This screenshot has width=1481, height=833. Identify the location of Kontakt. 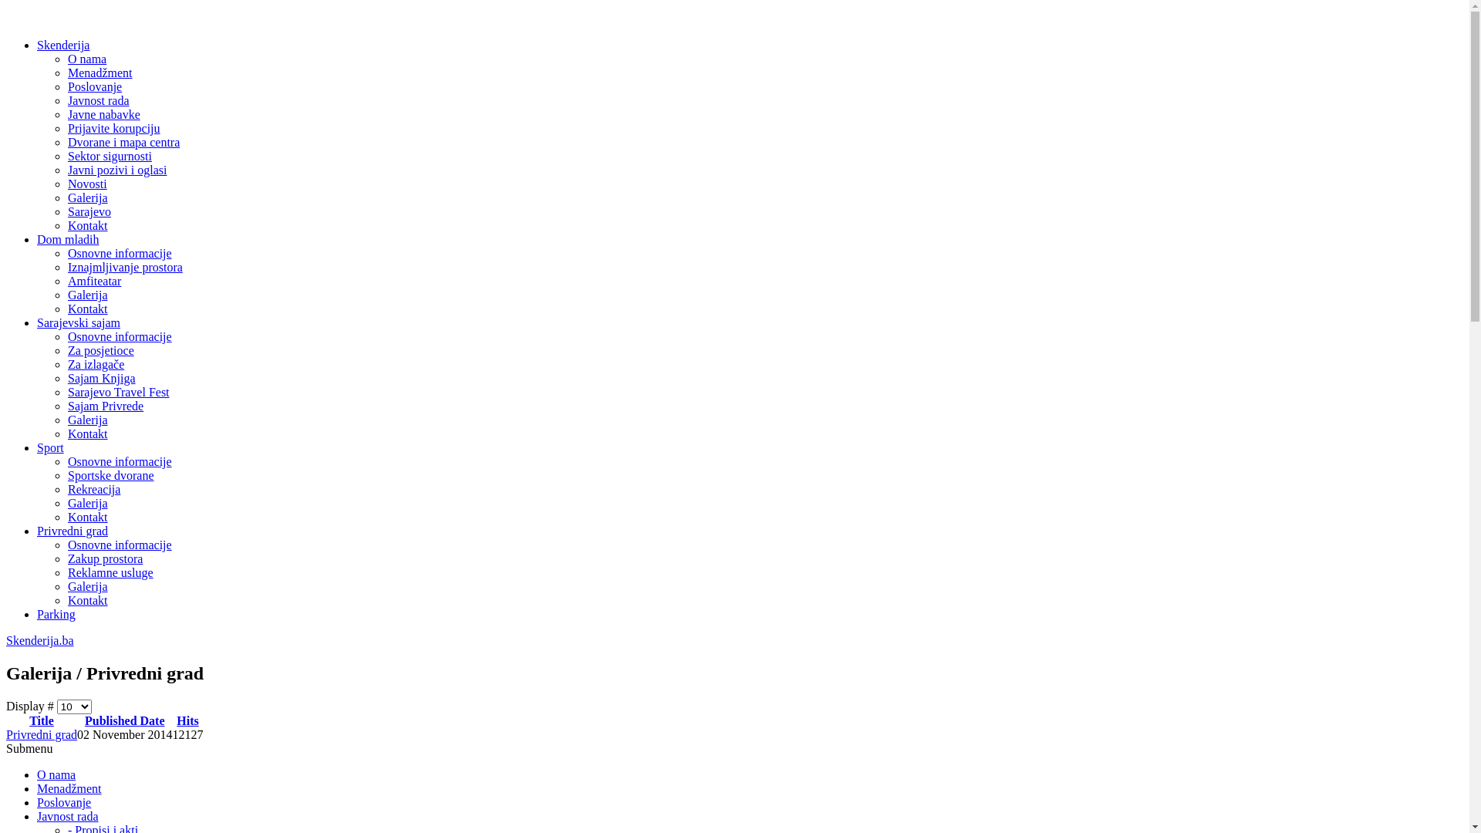
(88, 309).